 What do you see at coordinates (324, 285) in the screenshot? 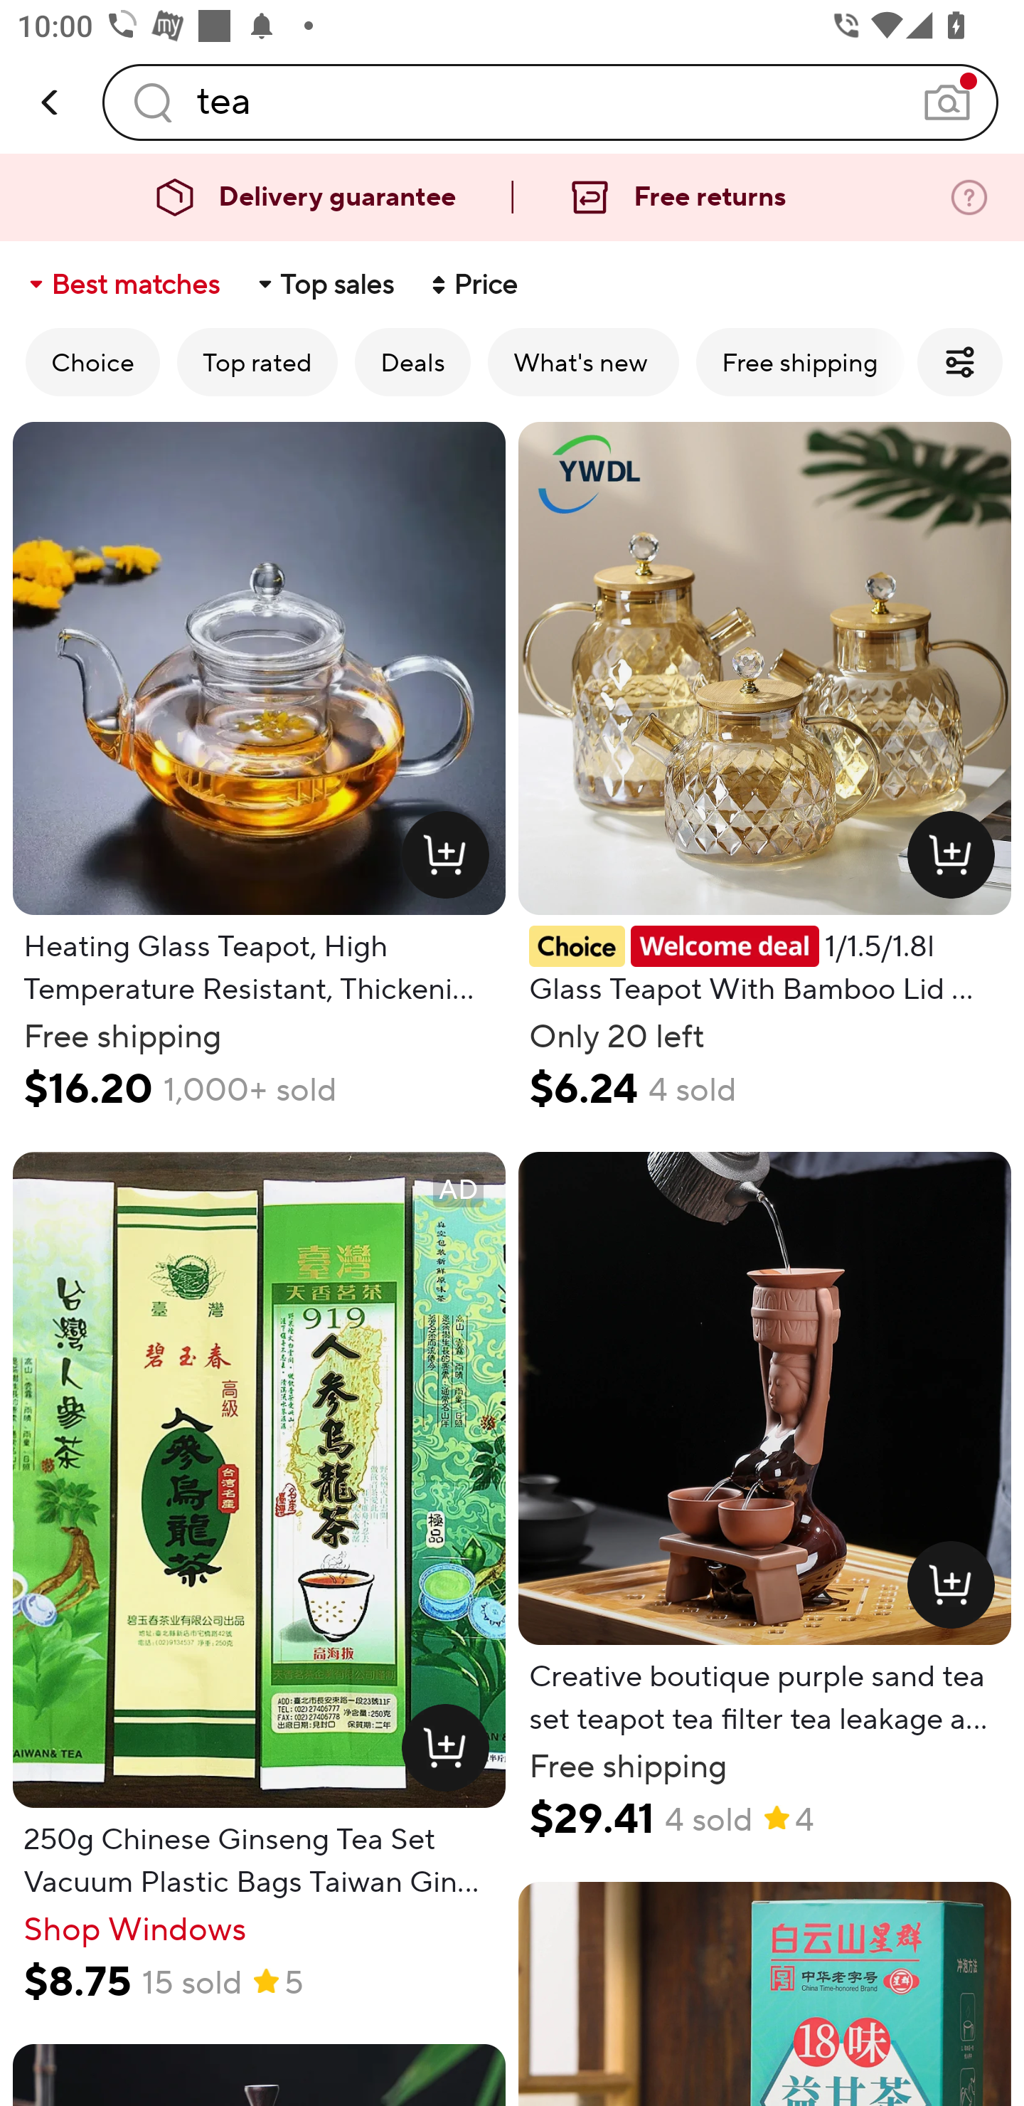
I see `Top sales` at bounding box center [324, 285].